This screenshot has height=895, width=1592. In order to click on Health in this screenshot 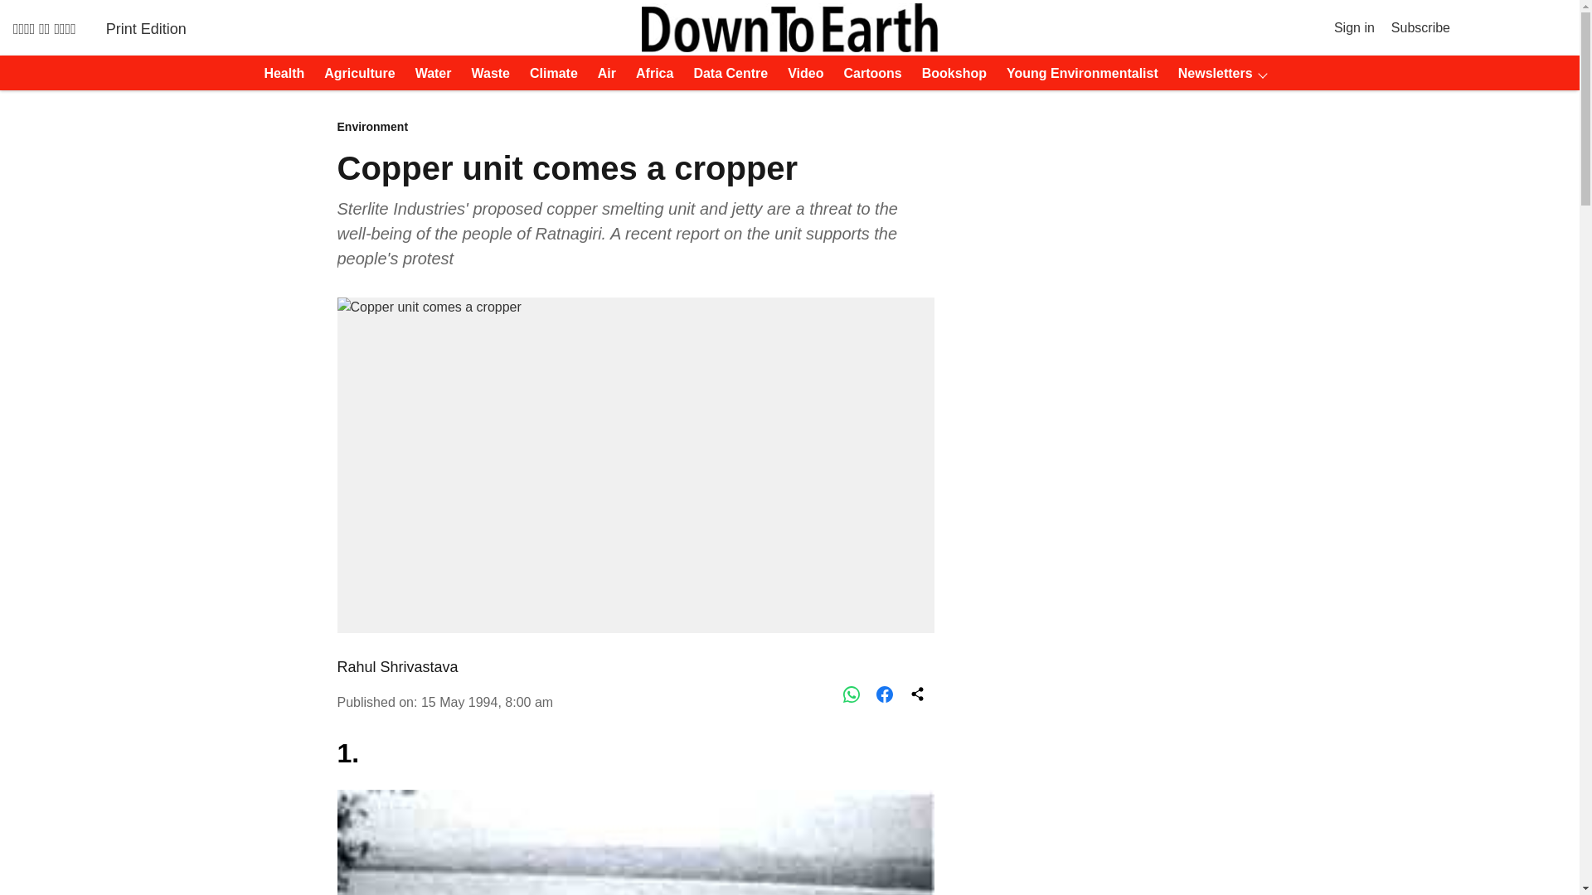, I will do `click(279, 74)`.